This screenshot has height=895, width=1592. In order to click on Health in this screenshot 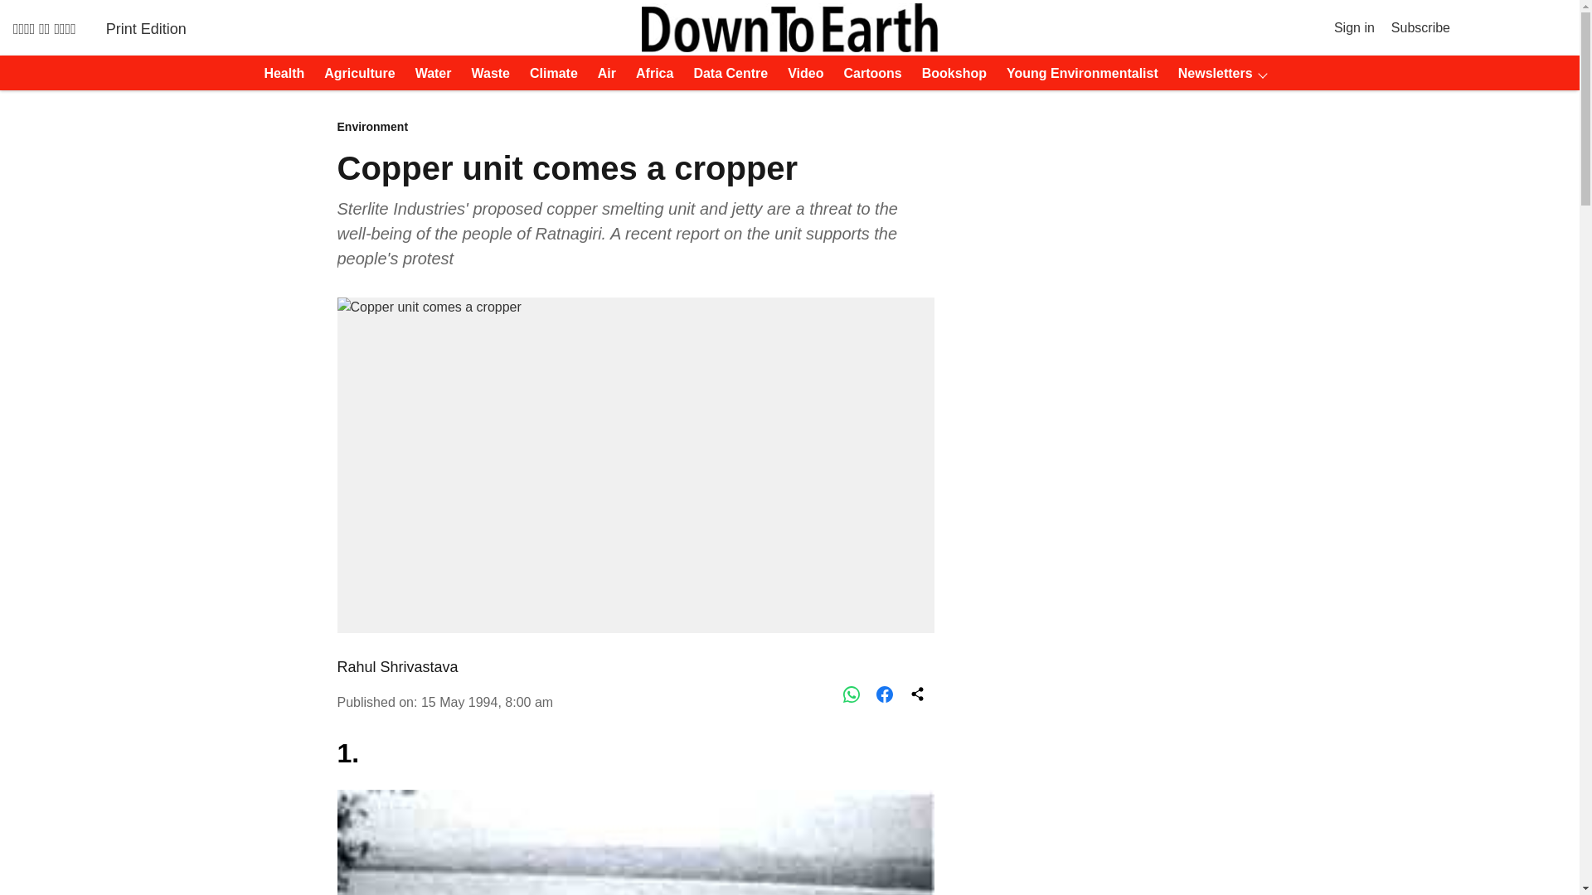, I will do `click(279, 74)`.